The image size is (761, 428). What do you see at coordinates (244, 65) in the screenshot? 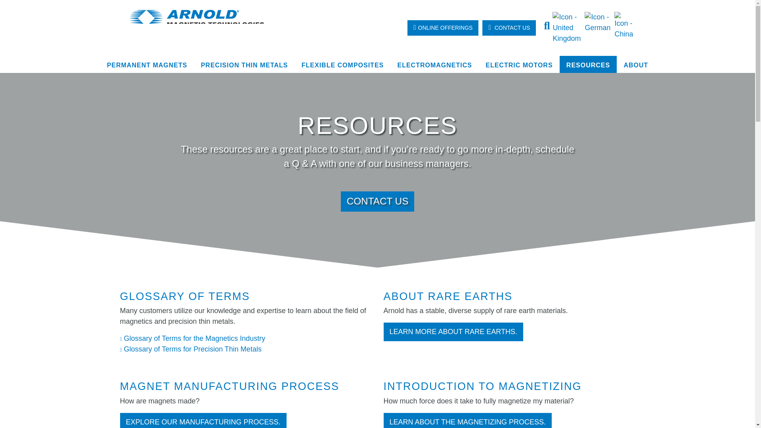
I see `PRECISION THIN METALS` at bounding box center [244, 65].